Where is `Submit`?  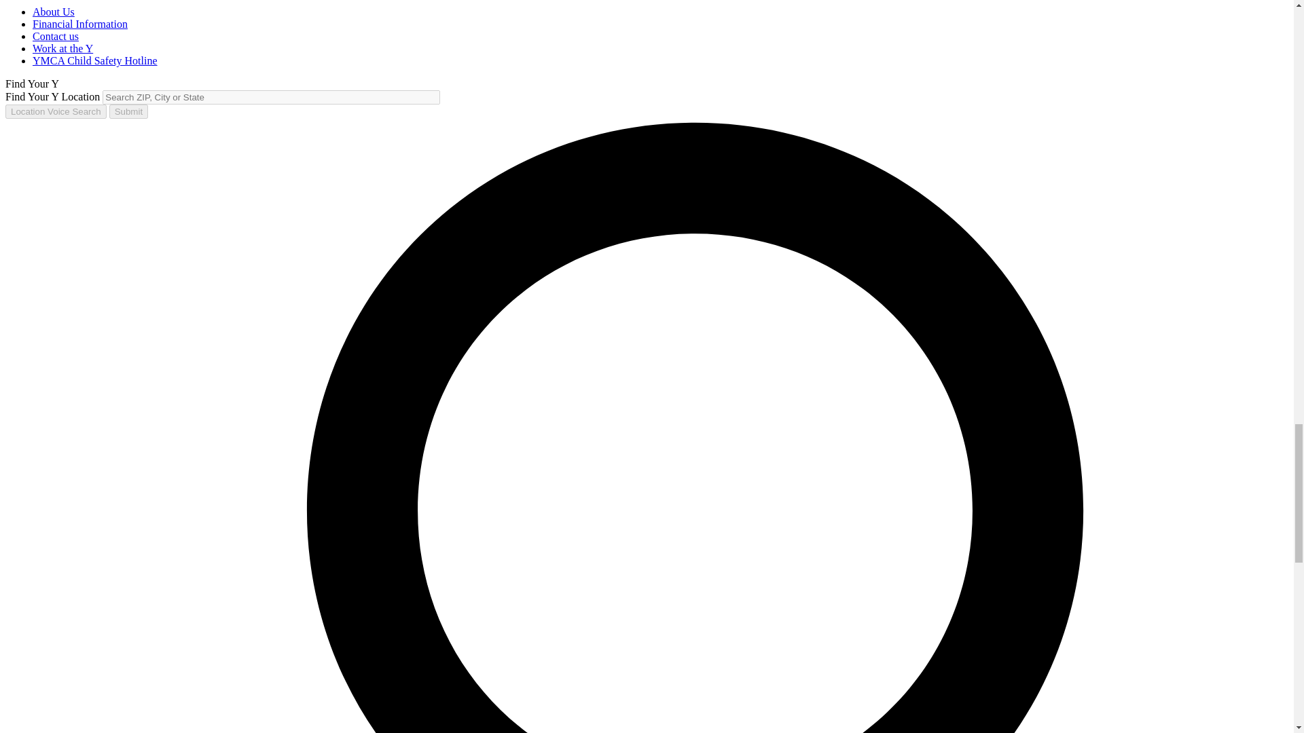 Submit is located at coordinates (129, 111).